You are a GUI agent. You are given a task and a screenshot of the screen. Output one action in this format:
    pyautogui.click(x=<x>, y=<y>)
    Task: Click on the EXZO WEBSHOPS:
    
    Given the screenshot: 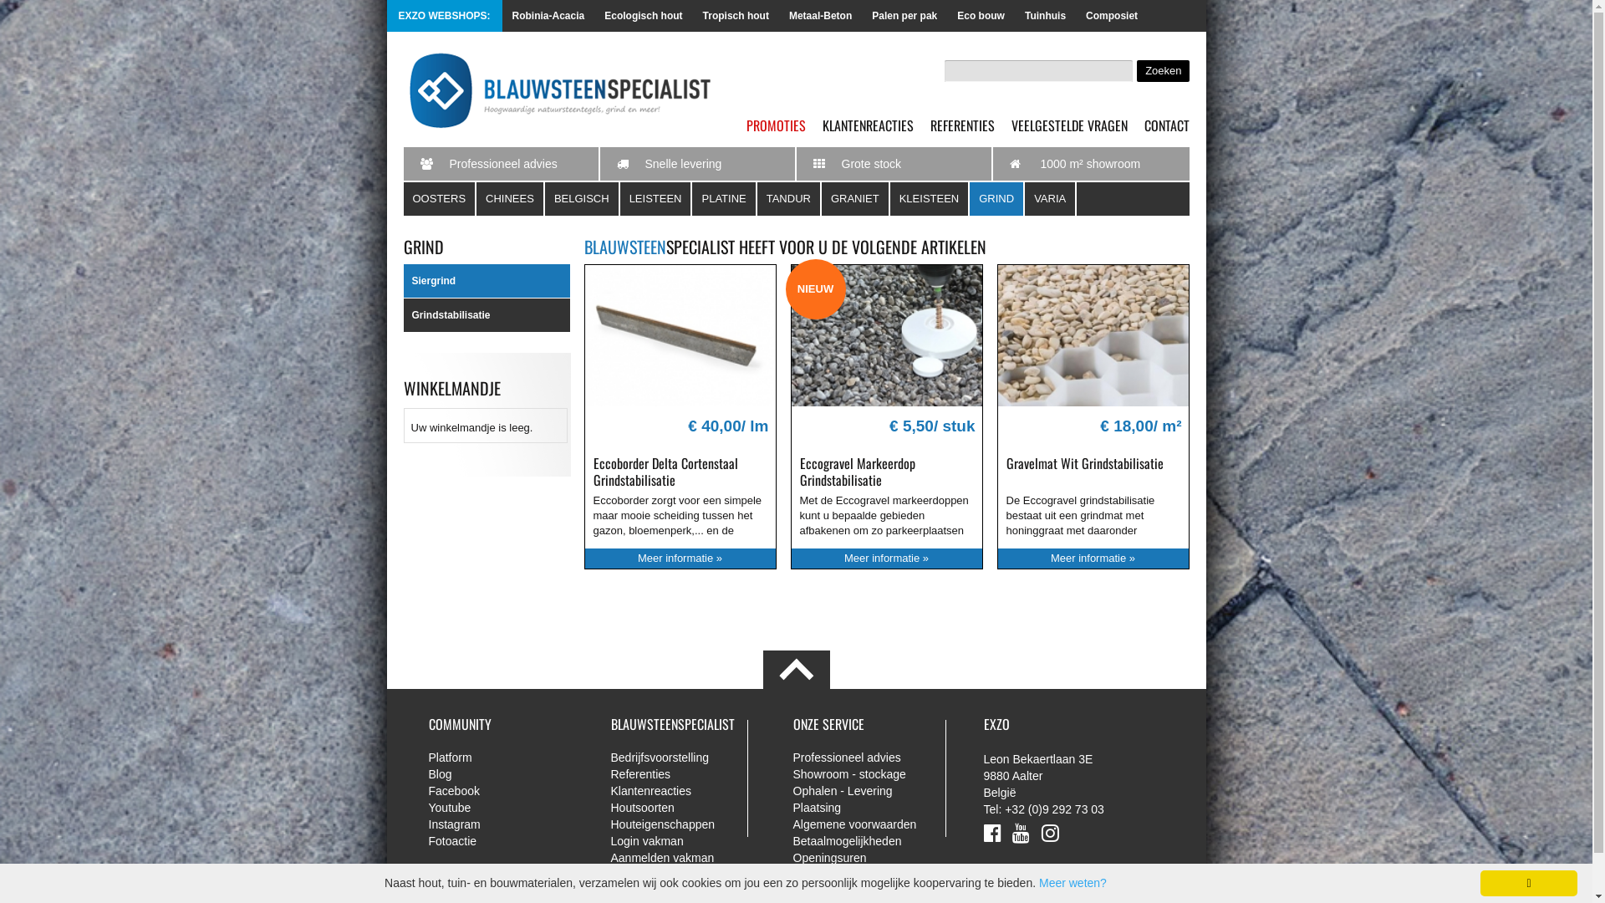 What is the action you would take?
    pyautogui.click(x=1156, y=16)
    